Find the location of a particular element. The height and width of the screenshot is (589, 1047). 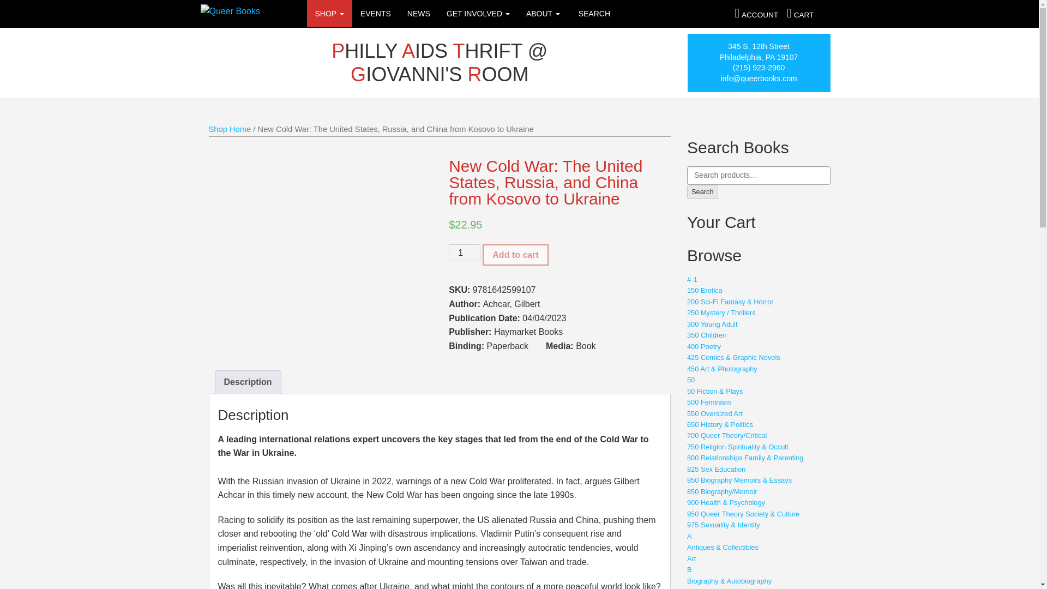

CART is located at coordinates (798, 14).